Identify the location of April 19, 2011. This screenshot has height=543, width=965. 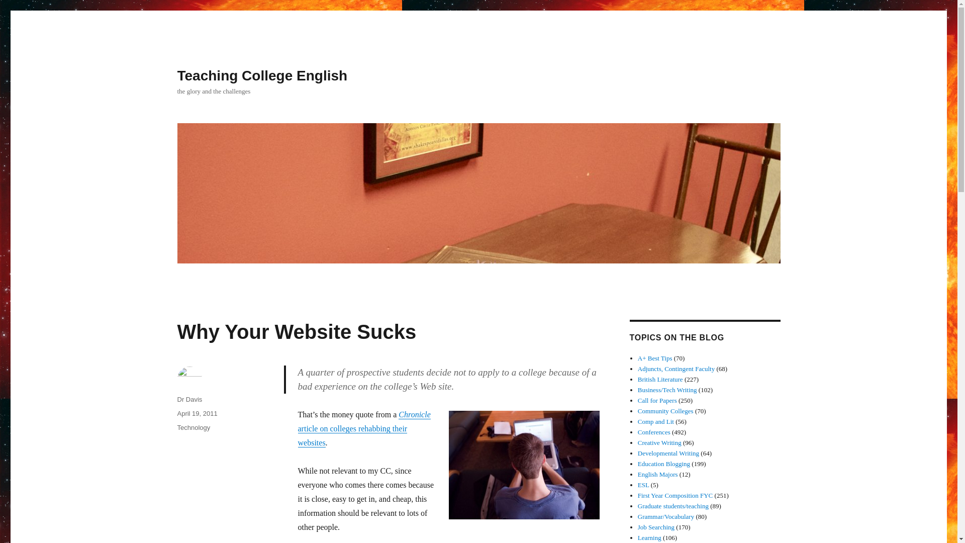
(197, 413).